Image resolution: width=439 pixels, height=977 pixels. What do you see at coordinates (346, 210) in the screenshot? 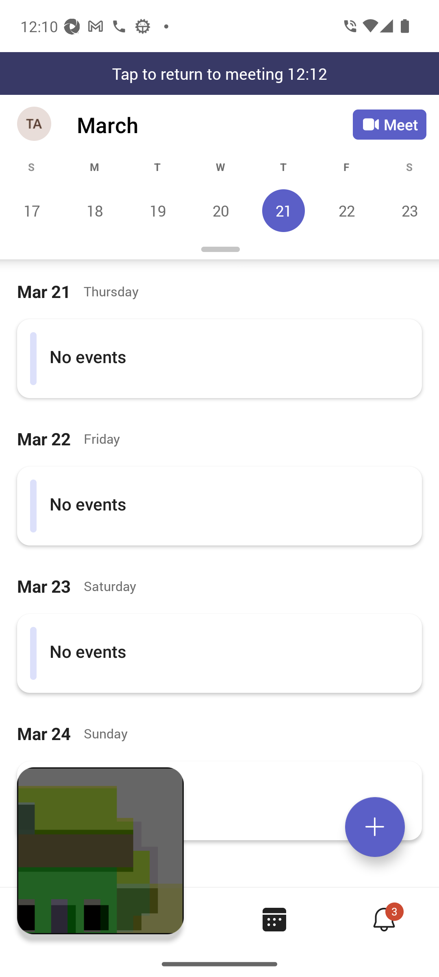
I see `Friday, March 22 22` at bounding box center [346, 210].